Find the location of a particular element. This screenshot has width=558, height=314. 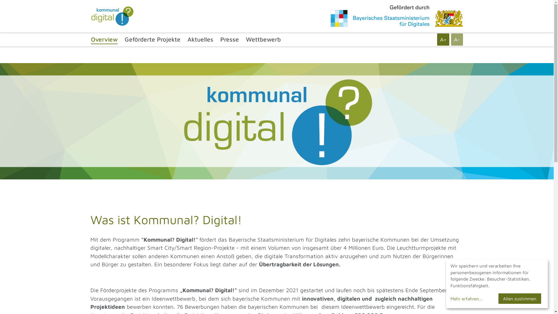

Wettbewerb is located at coordinates (263, 39).